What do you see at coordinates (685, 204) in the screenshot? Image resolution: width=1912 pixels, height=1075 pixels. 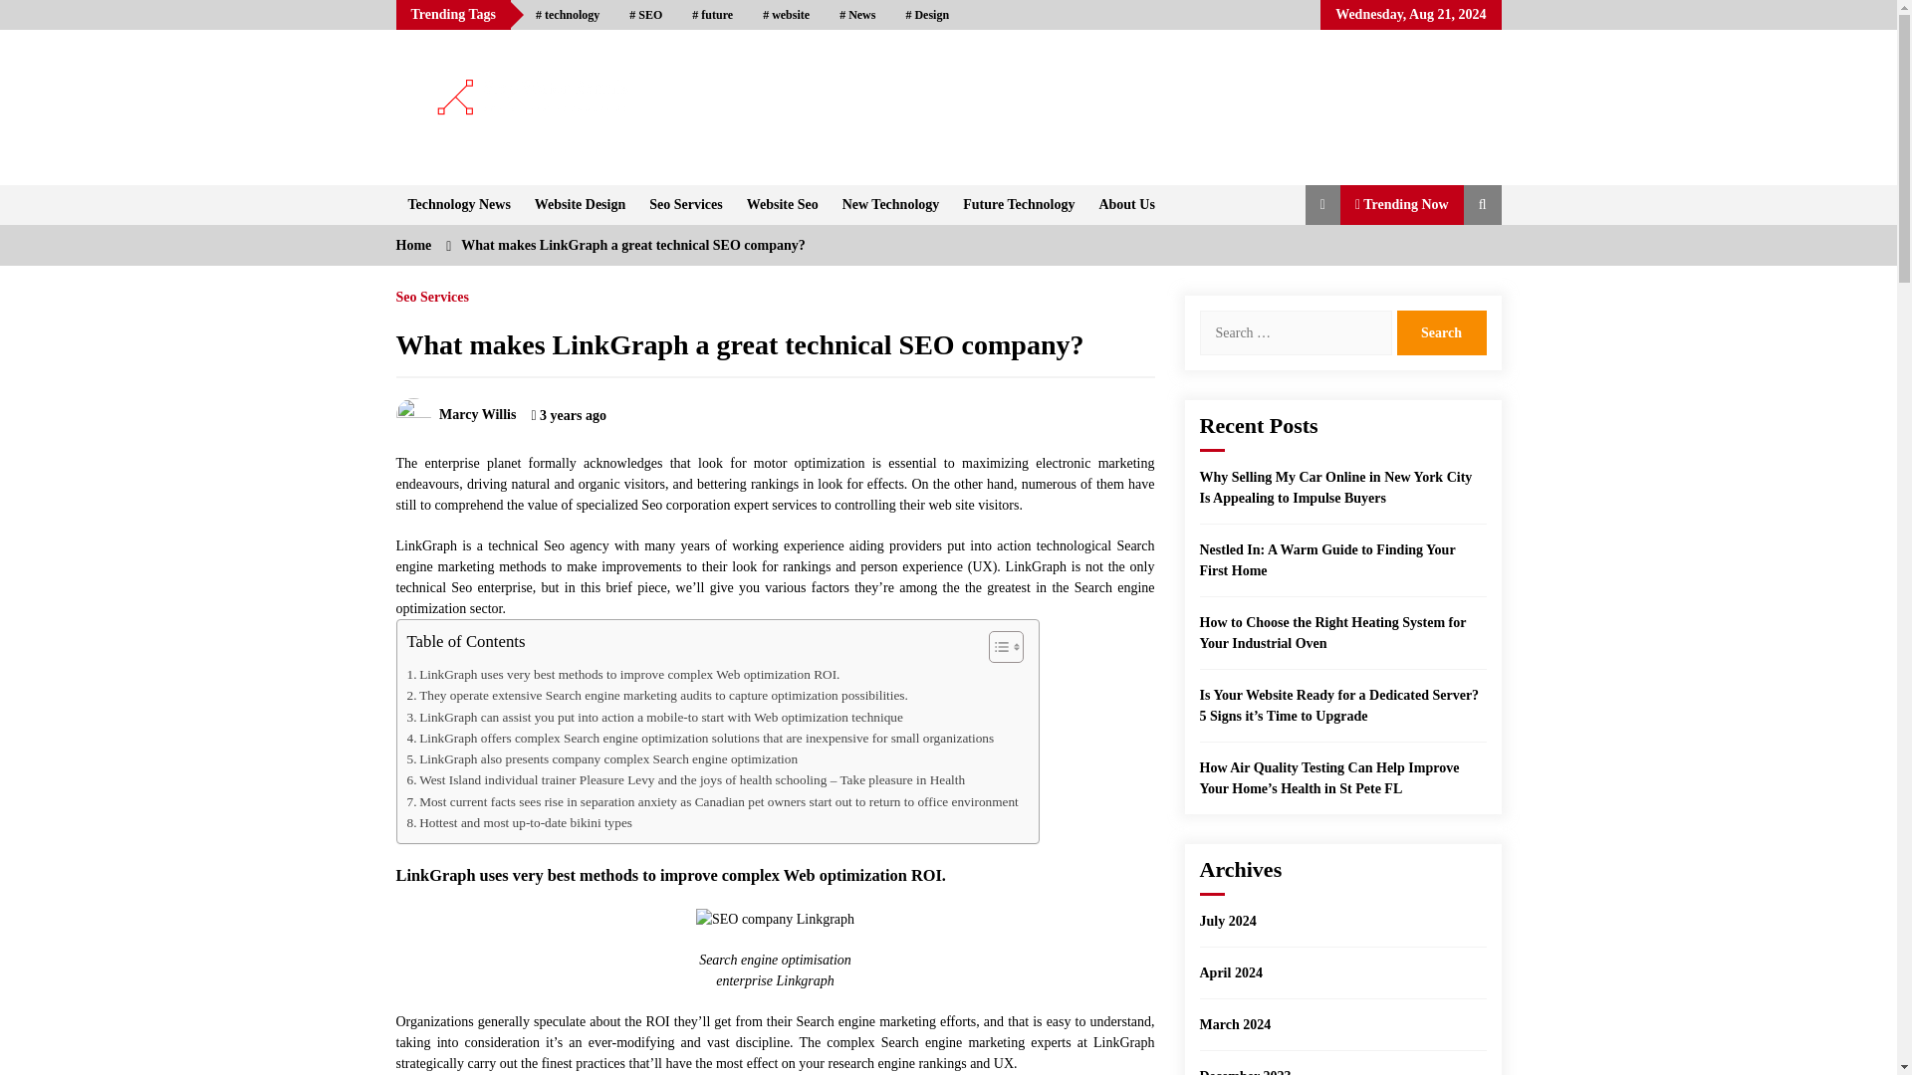 I see `Seo Services` at bounding box center [685, 204].